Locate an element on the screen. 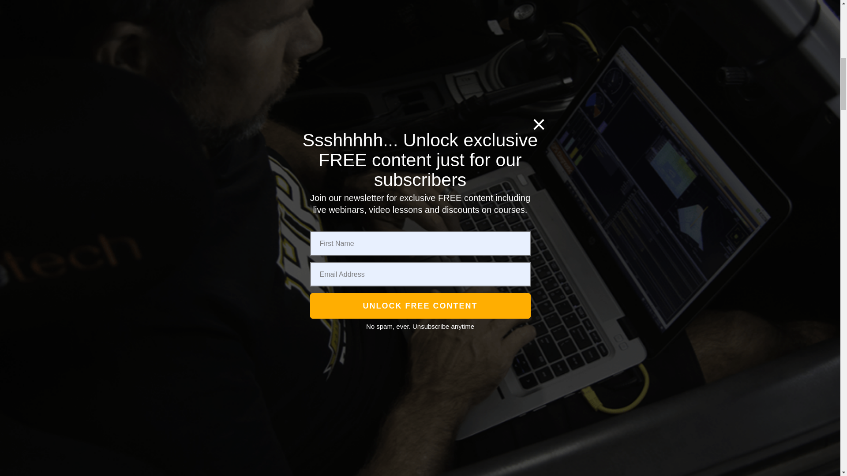 The image size is (847, 476). Click here to view UngluckInc is located at coordinates (206, 353).